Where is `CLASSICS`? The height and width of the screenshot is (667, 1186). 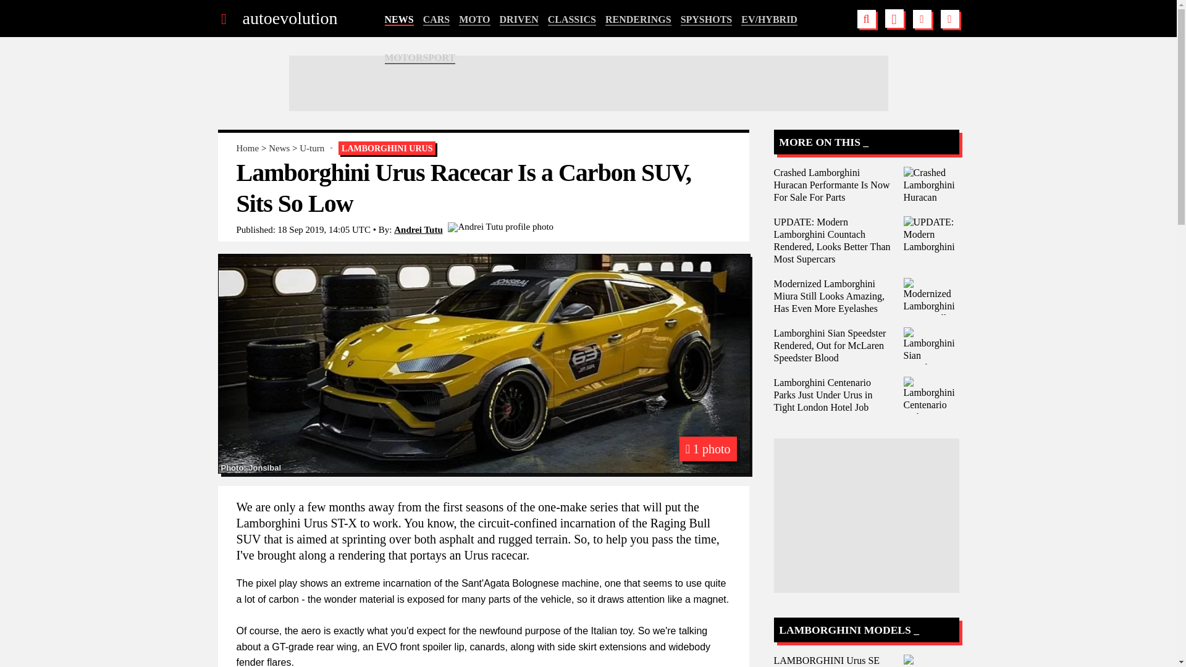
CLASSICS is located at coordinates (572, 20).